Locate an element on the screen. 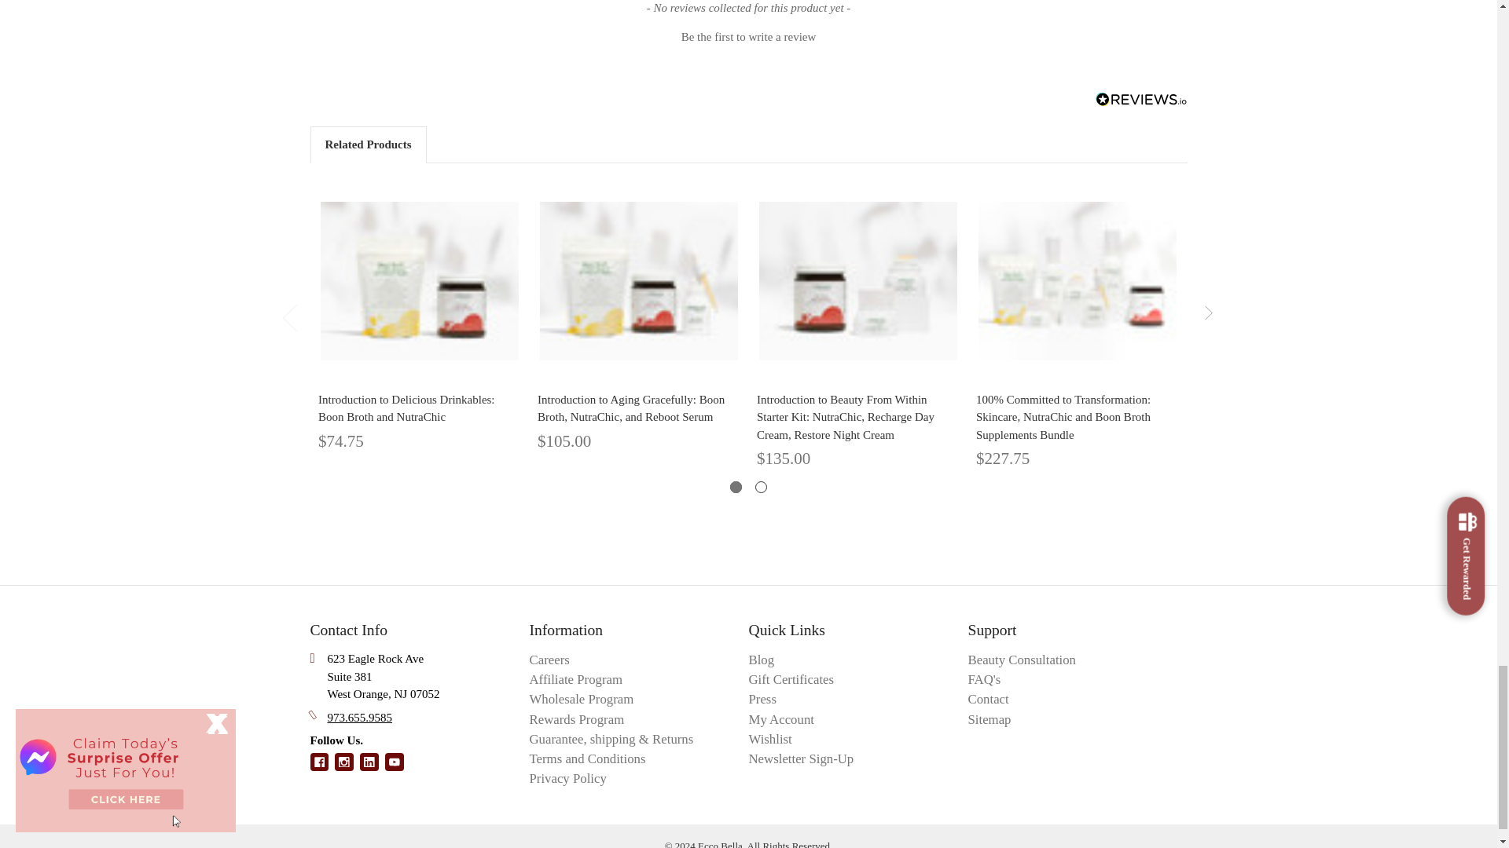 The width and height of the screenshot is (1509, 848). linkedin is located at coordinates (369, 762).